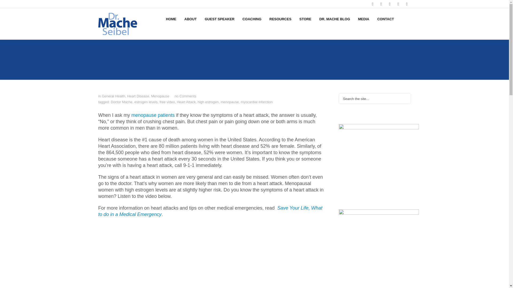  Describe the element at coordinates (280, 19) in the screenshot. I see `RESOURCES` at that location.